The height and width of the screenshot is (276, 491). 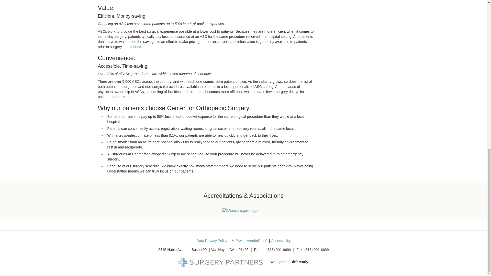 What do you see at coordinates (212, 241) in the screenshot?
I see `Data Privacy Policy` at bounding box center [212, 241].